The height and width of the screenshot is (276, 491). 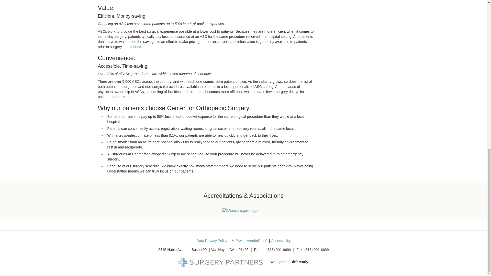 What do you see at coordinates (212, 241) in the screenshot?
I see `Data Privacy Policy` at bounding box center [212, 241].